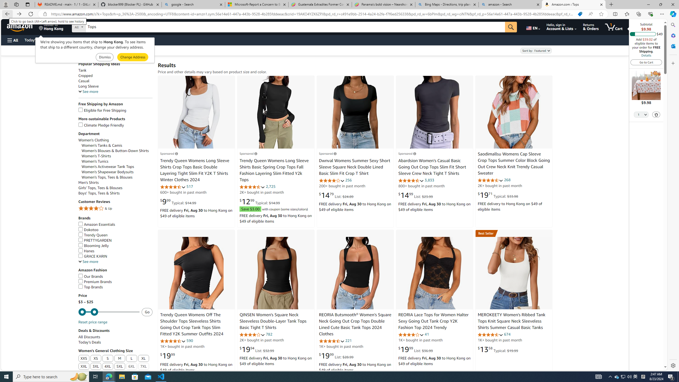 The image size is (679, 382). What do you see at coordinates (332, 341) in the screenshot?
I see `4.6 out of 5 stars` at bounding box center [332, 341].